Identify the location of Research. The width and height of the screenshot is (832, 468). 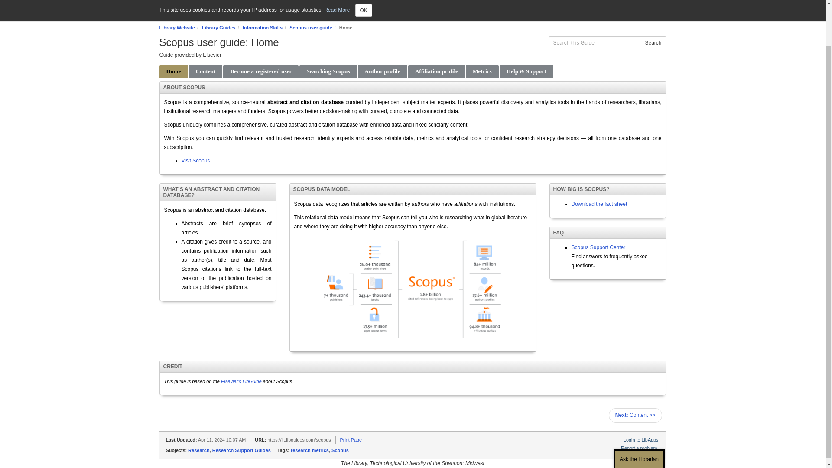
(198, 450).